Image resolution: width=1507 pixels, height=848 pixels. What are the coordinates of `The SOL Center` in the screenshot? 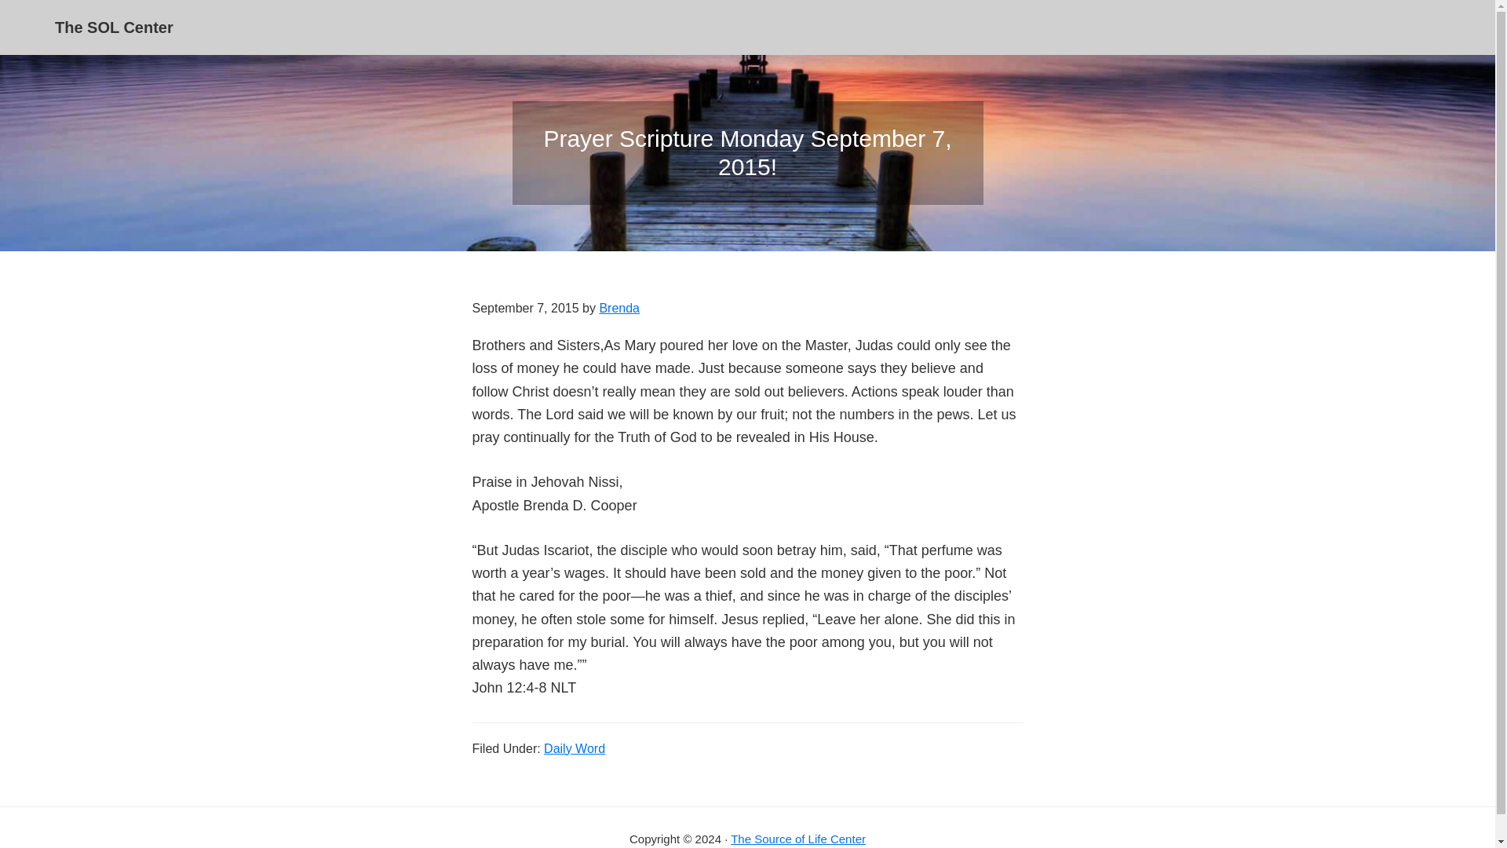 It's located at (113, 27).